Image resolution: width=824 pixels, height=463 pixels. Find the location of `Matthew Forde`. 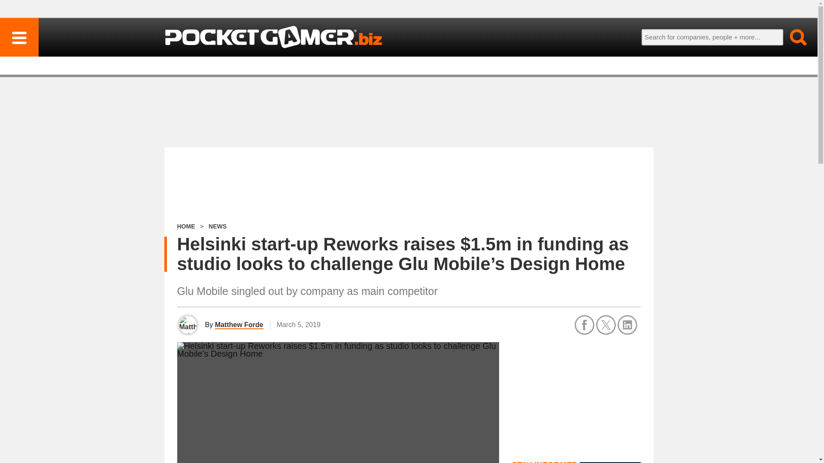

Matthew Forde is located at coordinates (239, 325).